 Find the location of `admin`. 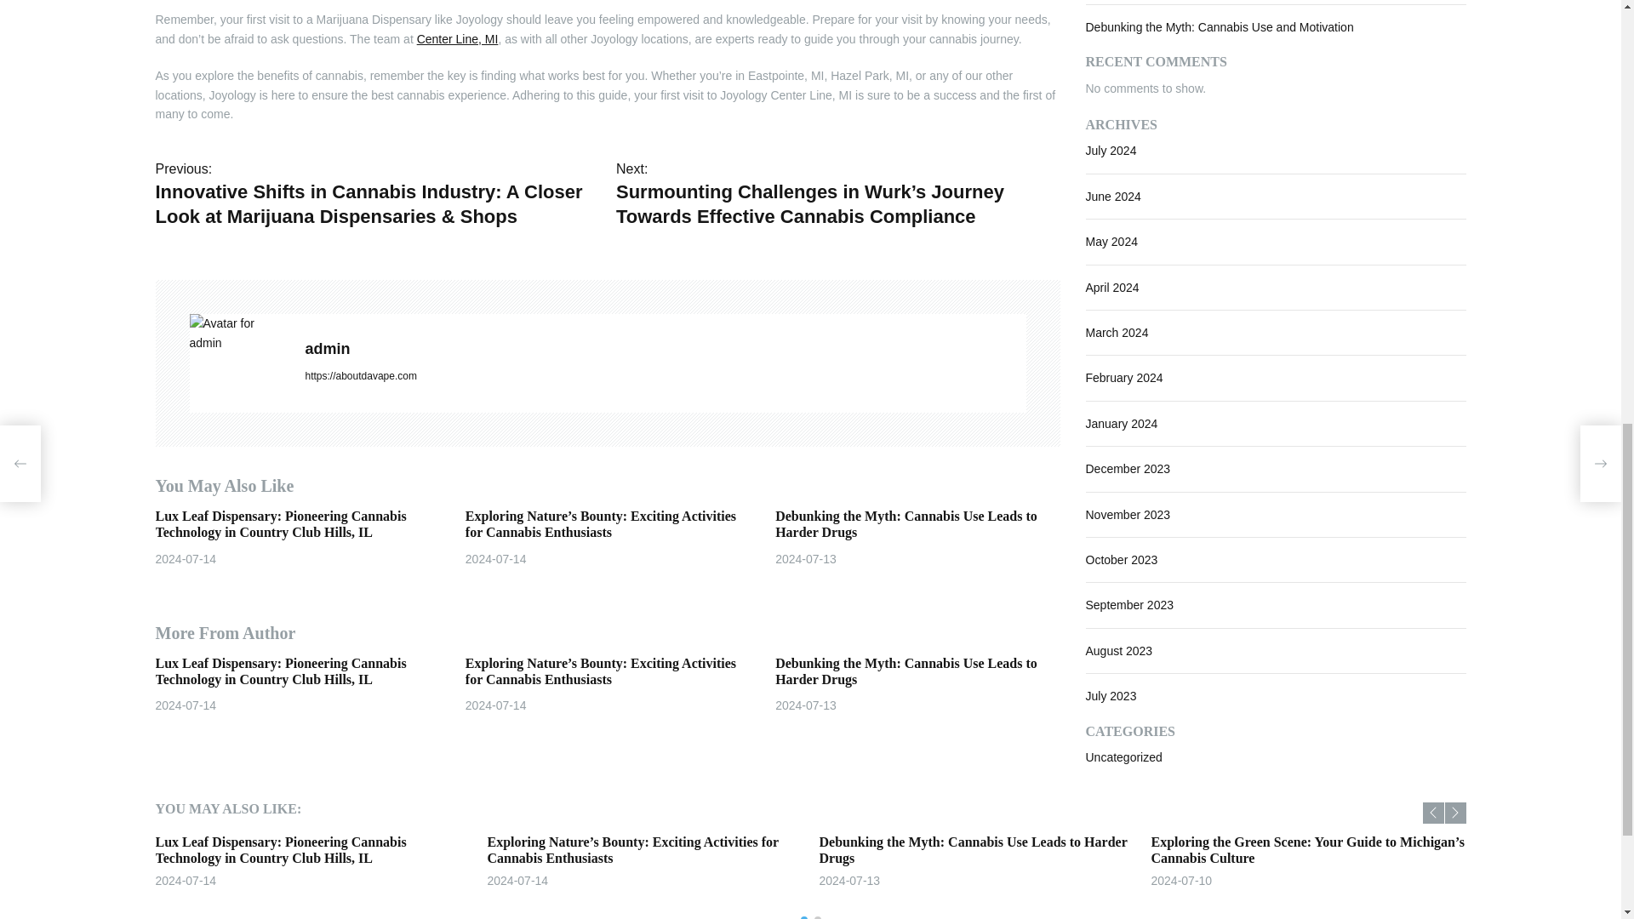

admin is located at coordinates (665, 349).